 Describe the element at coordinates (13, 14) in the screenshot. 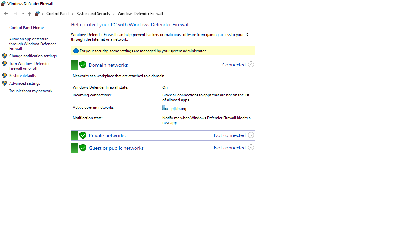

I see `Navigation buttons` at that location.